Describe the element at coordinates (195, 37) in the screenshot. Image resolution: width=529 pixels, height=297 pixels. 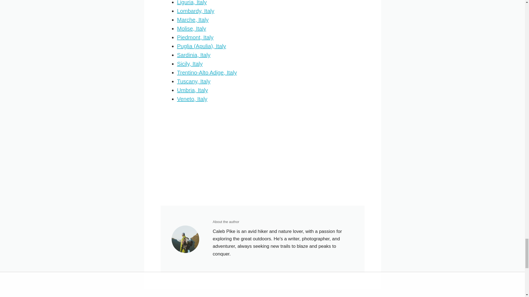
I see `Piedmont, Italy` at that location.